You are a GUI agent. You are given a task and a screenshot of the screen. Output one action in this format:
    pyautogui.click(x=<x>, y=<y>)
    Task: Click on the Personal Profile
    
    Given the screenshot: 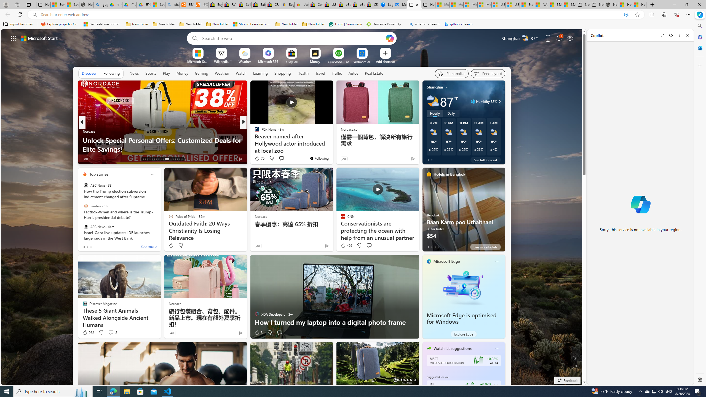 What is the action you would take?
    pyautogui.click(x=6, y=4)
    